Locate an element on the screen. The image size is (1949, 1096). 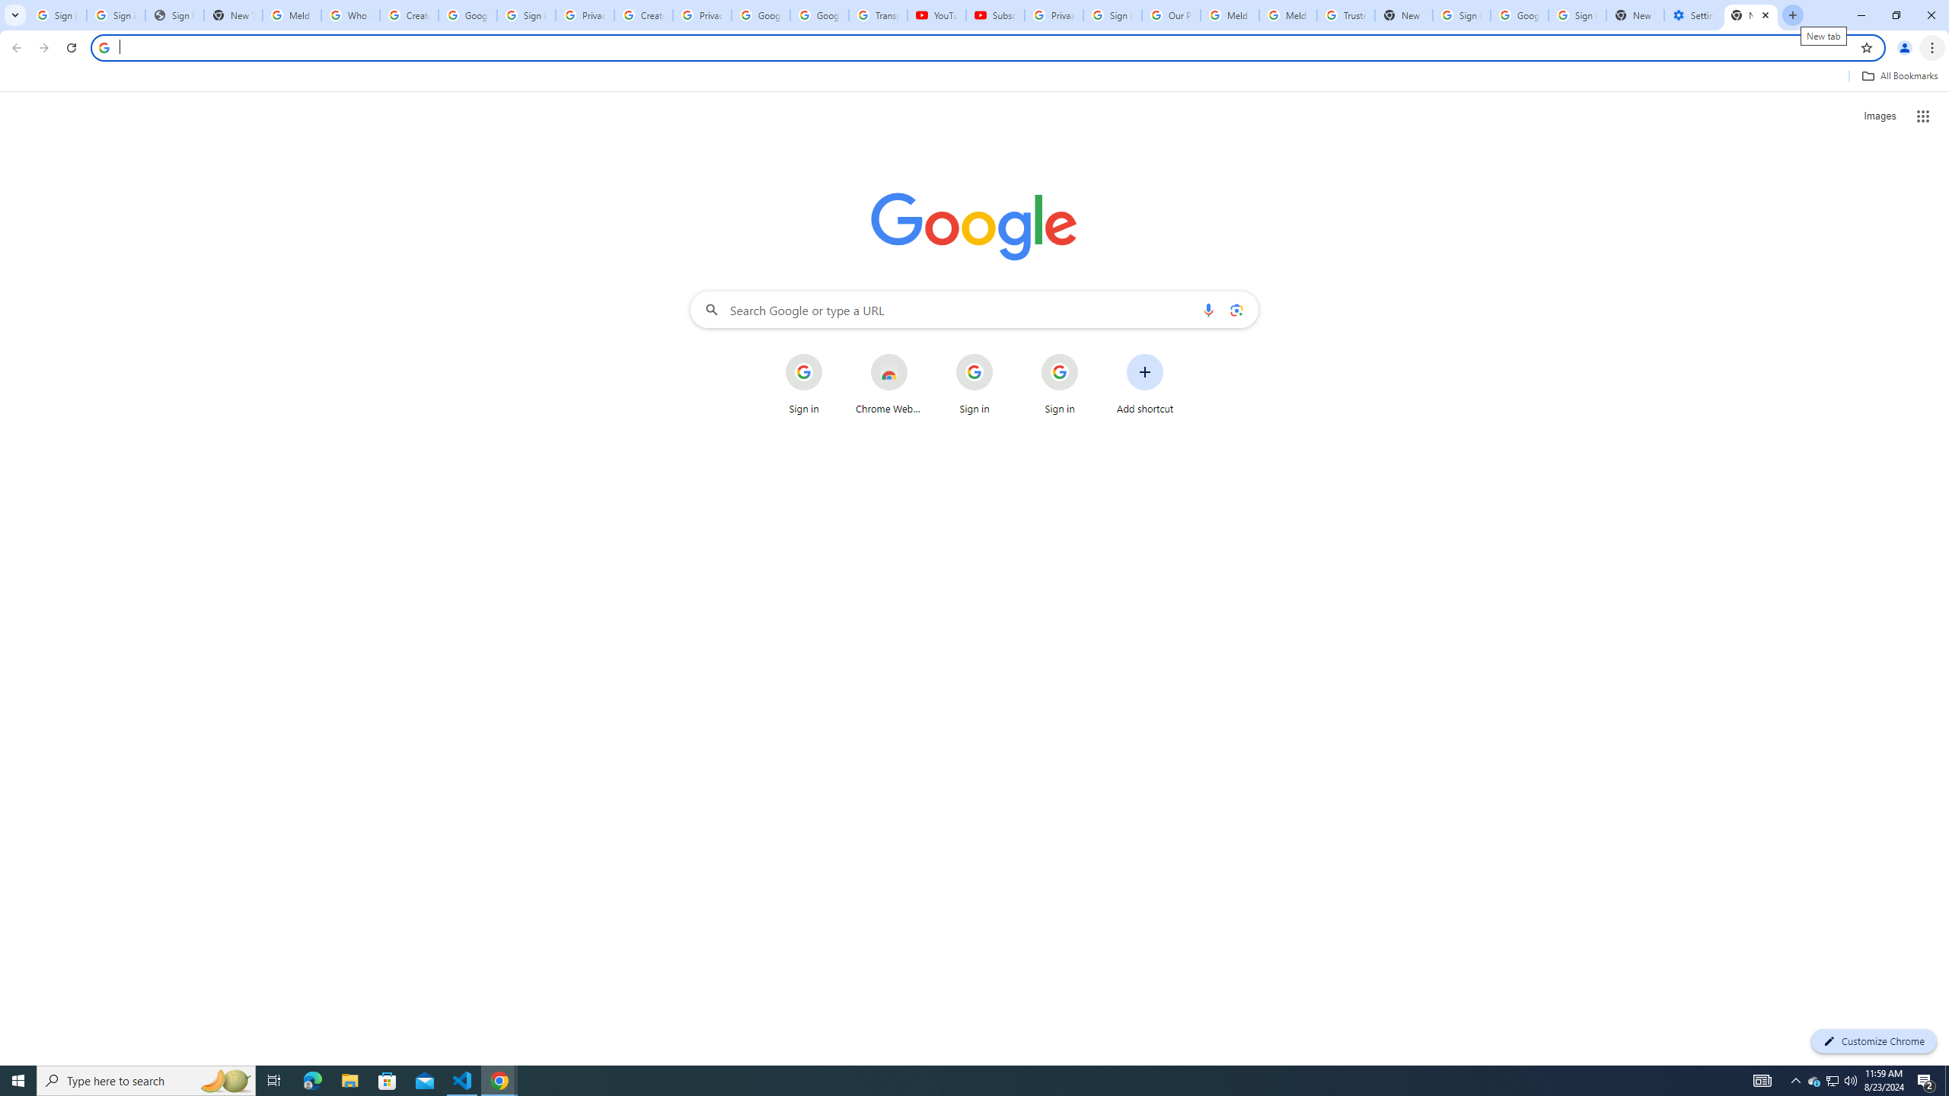
Create your Google Account is located at coordinates (644, 15).